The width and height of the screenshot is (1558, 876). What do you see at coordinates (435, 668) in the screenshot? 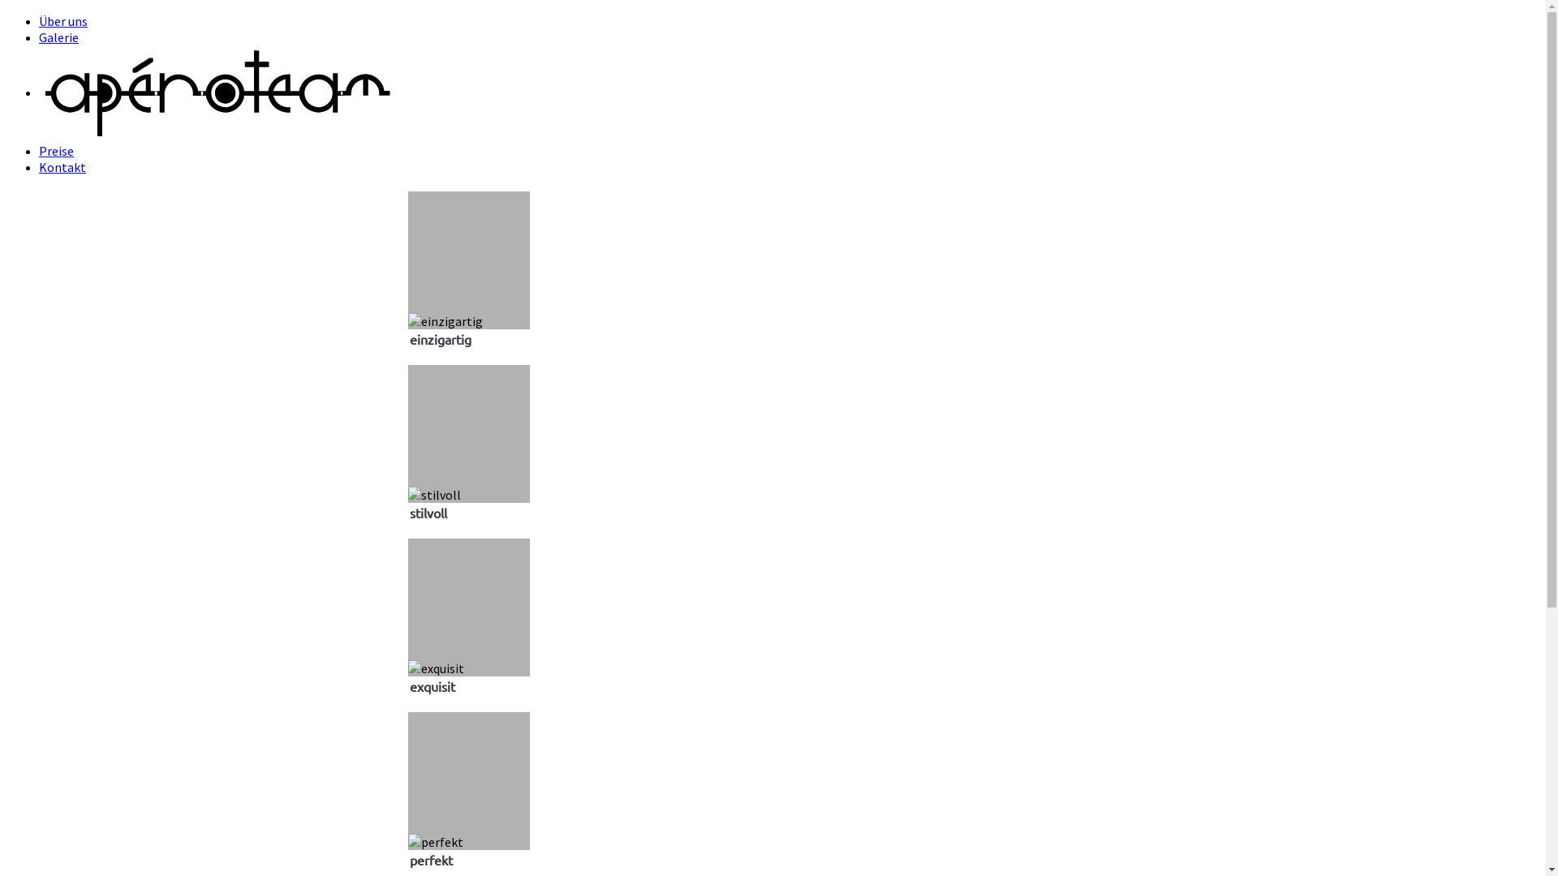
I see `exquisit` at bounding box center [435, 668].